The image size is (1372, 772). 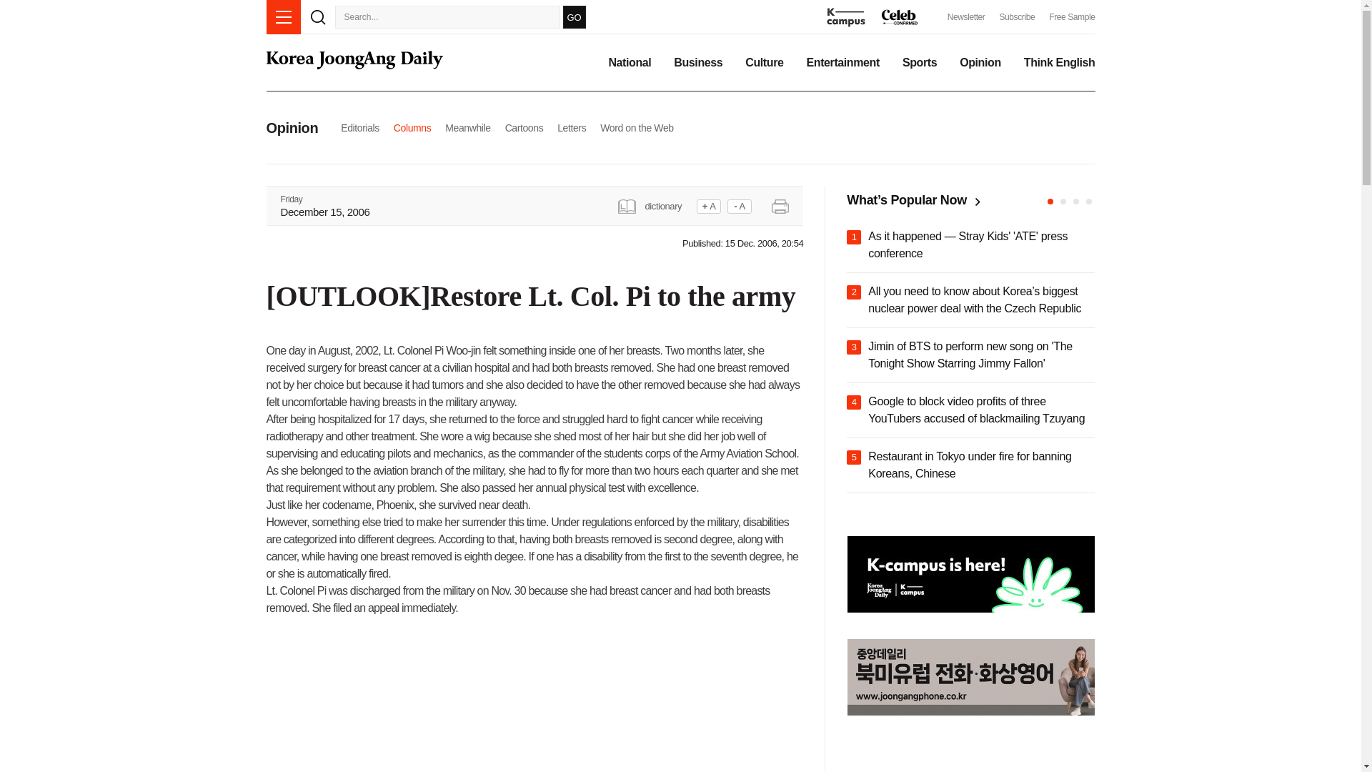 I want to click on Business, so click(x=697, y=63).